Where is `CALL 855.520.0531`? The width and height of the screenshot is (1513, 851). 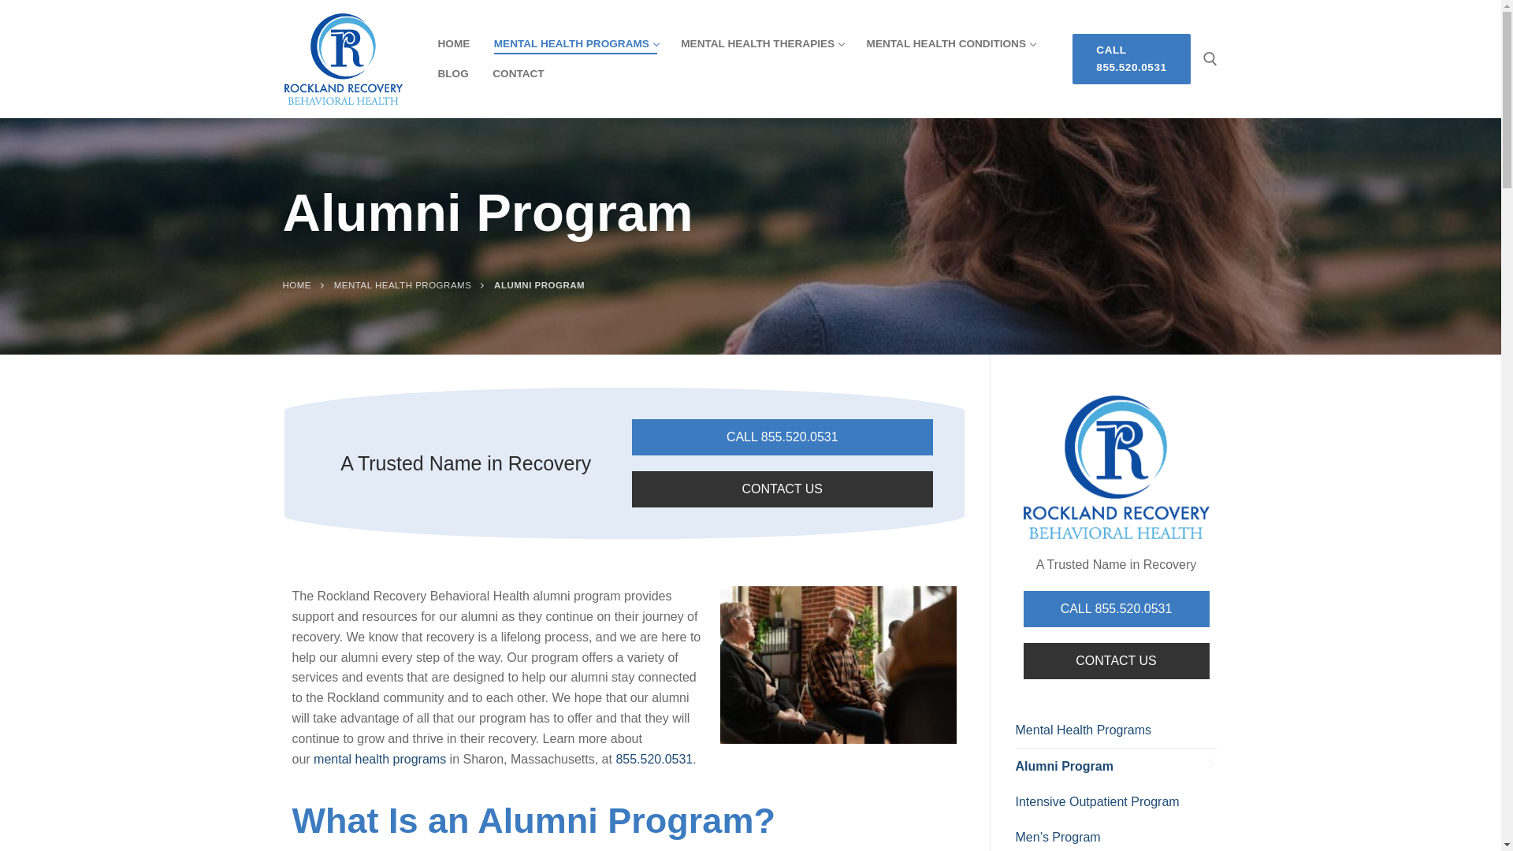
CALL 855.520.0531 is located at coordinates (575, 43).